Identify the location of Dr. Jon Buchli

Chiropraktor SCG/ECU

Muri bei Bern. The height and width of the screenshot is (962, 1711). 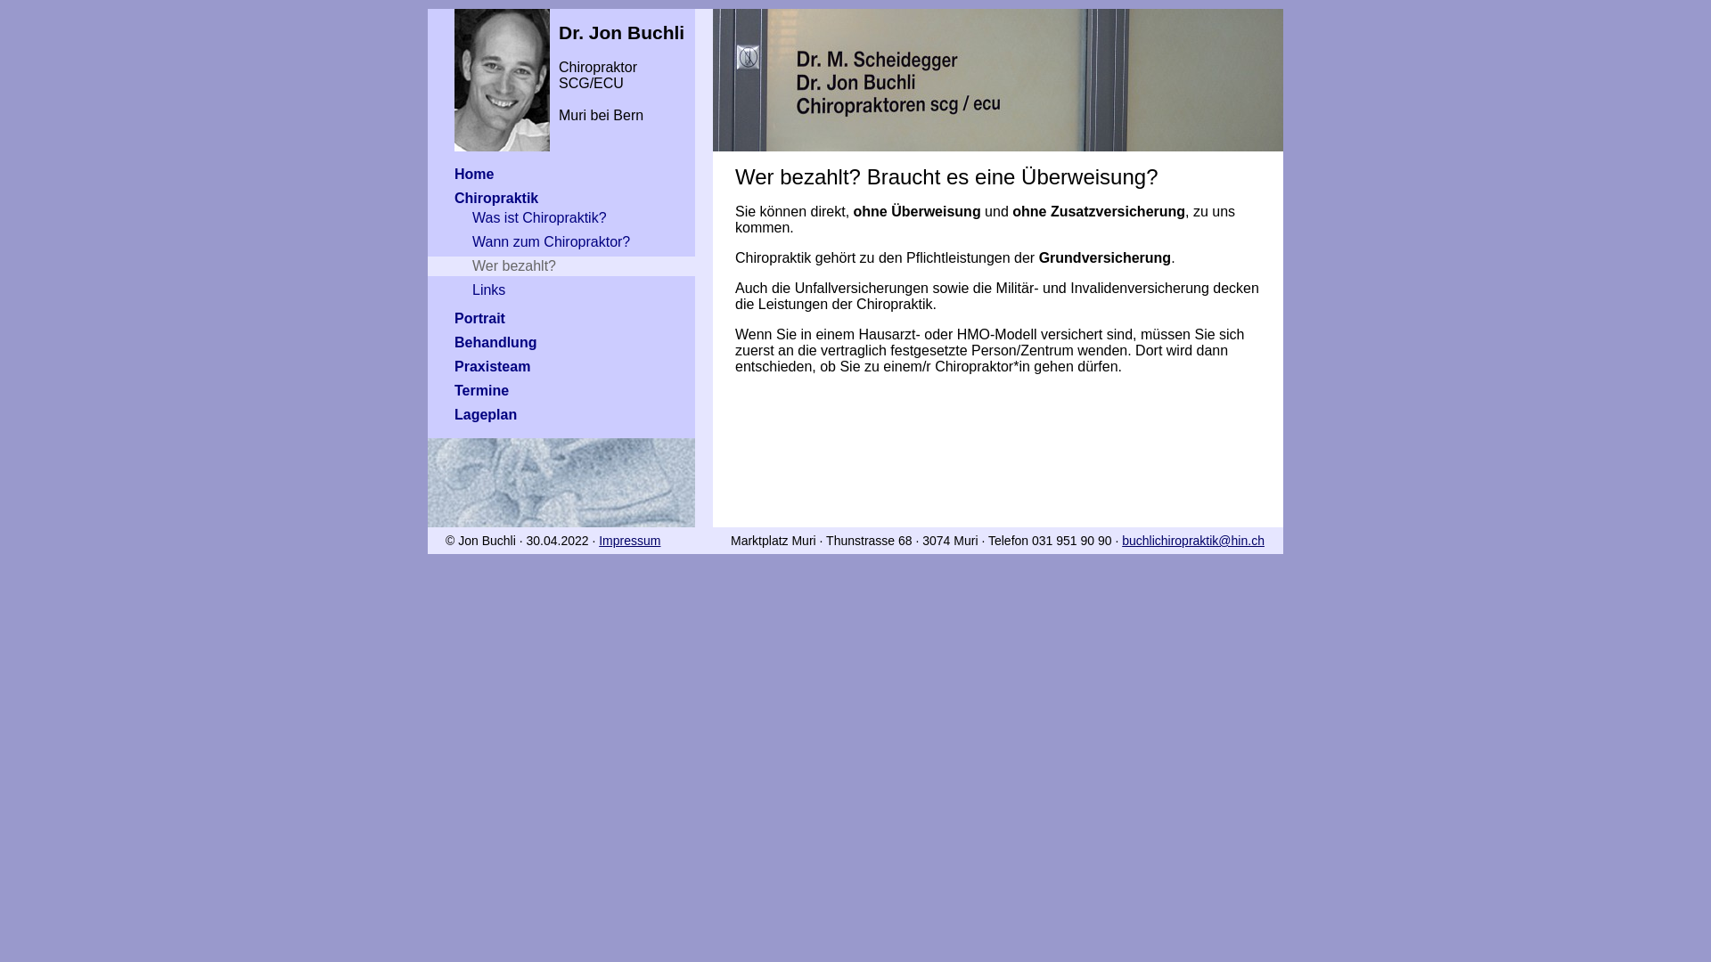
(561, 66).